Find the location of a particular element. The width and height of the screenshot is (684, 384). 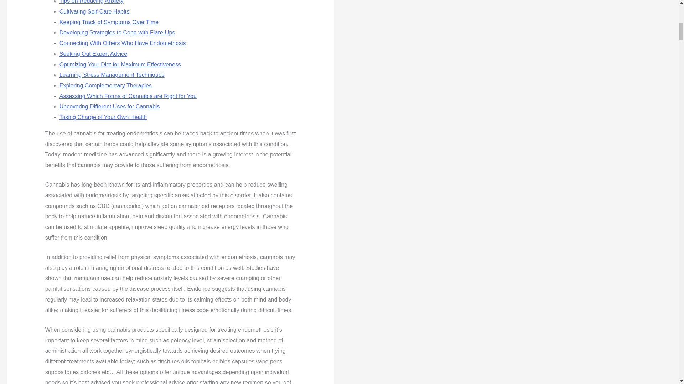

Optimizing Your Diet for Maximum Effectiveness is located at coordinates (120, 64).